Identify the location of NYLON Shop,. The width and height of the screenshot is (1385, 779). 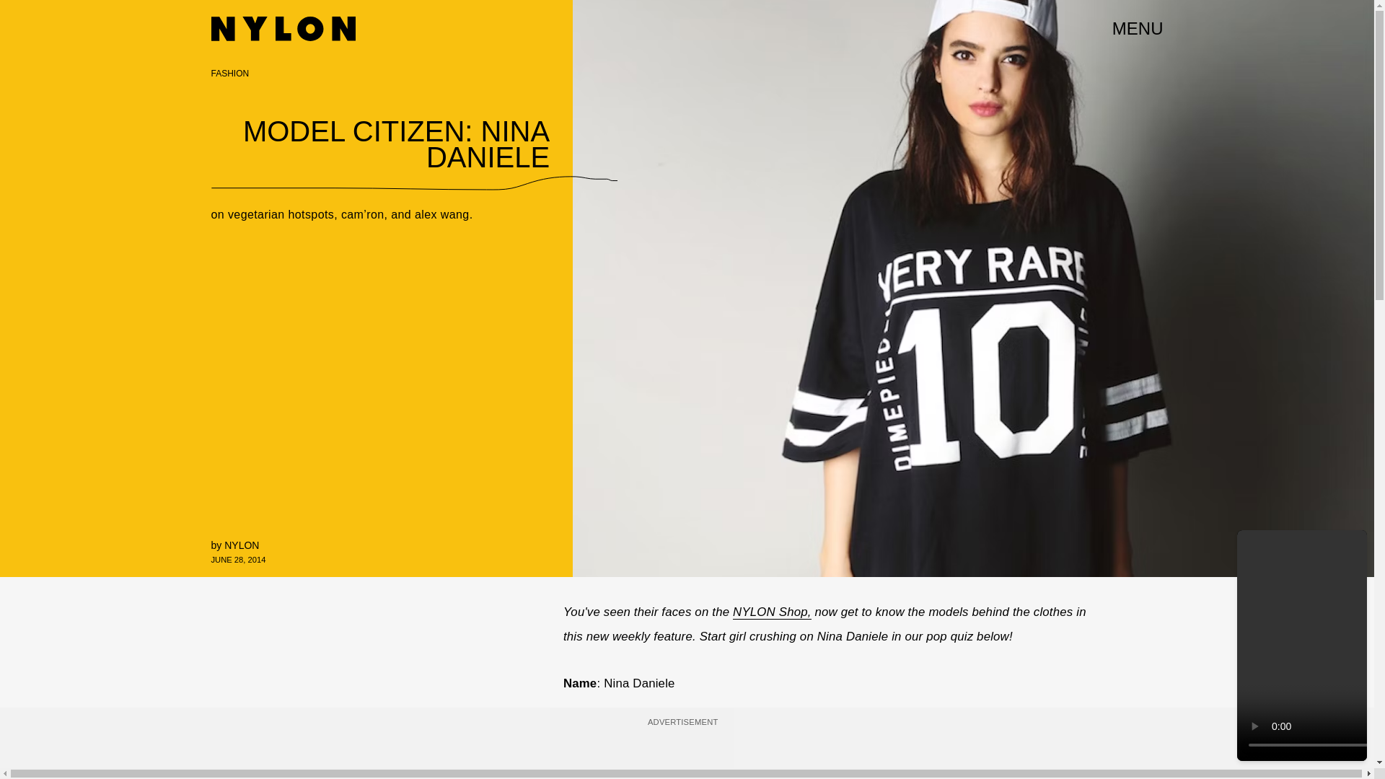
(772, 612).